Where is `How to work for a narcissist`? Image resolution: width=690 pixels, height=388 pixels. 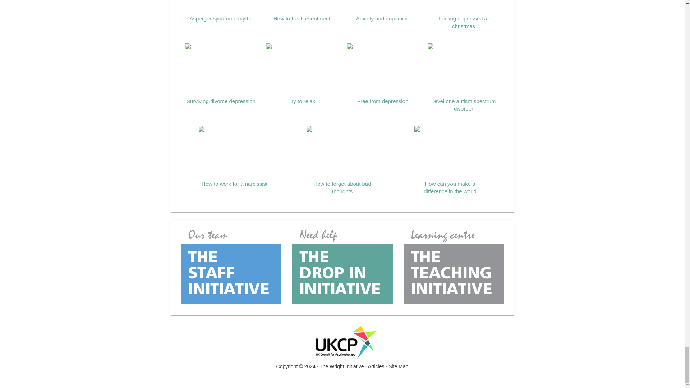
How to work for a narcissist is located at coordinates (234, 156).